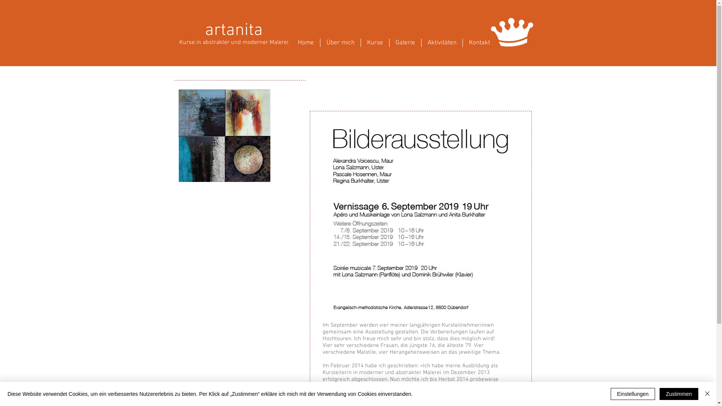 Image resolution: width=722 pixels, height=406 pixels. Describe the element at coordinates (513, 32) in the screenshot. I see `artanita Logo` at that location.